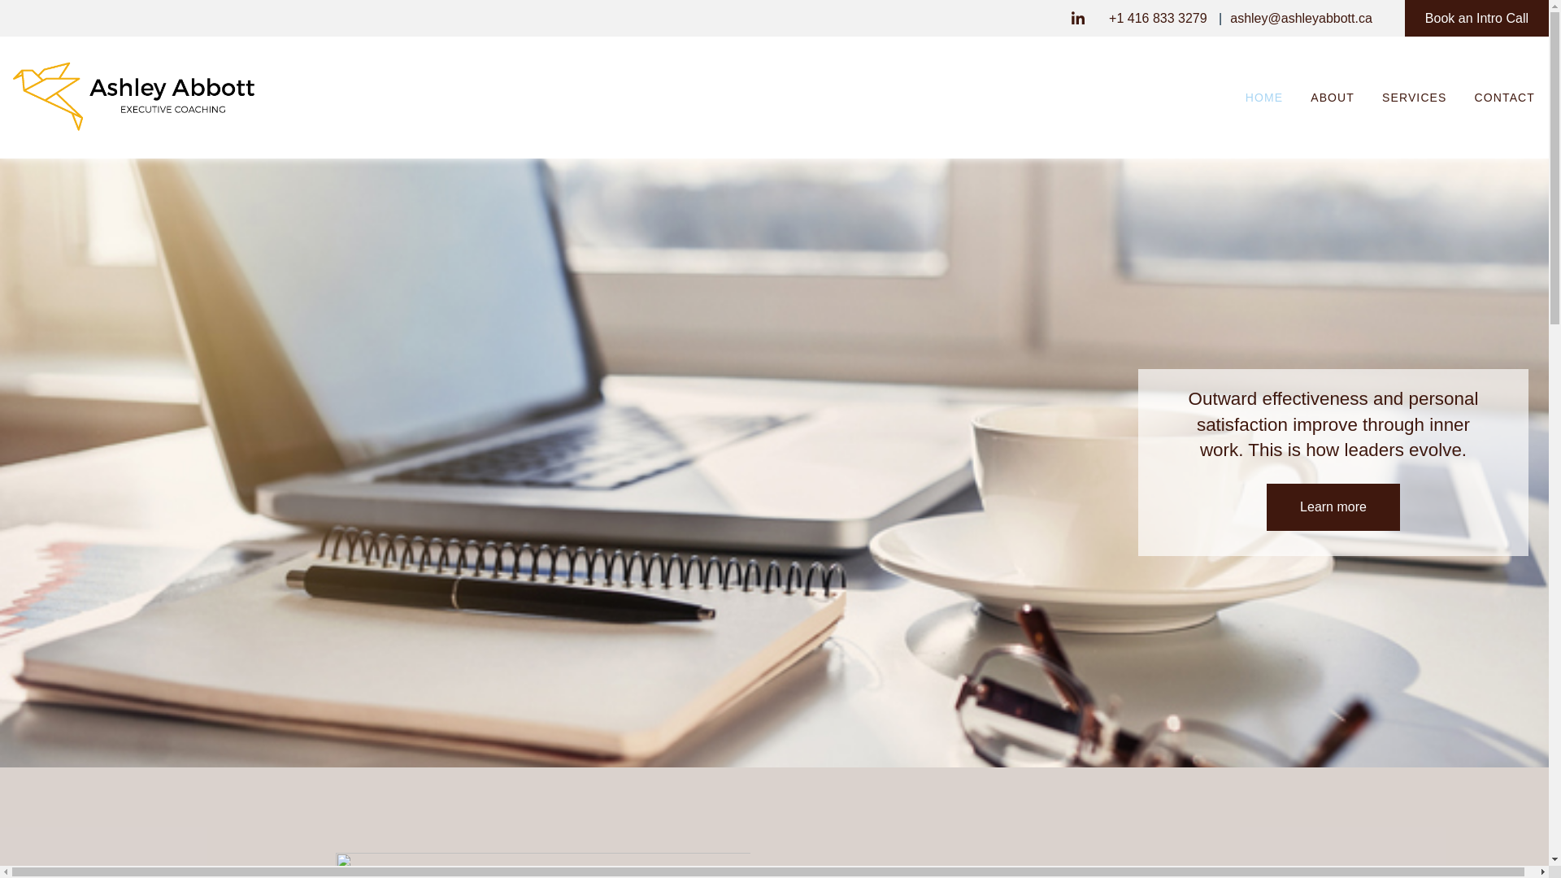 The height and width of the screenshot is (878, 1561). I want to click on Learn more, so click(1333, 507).